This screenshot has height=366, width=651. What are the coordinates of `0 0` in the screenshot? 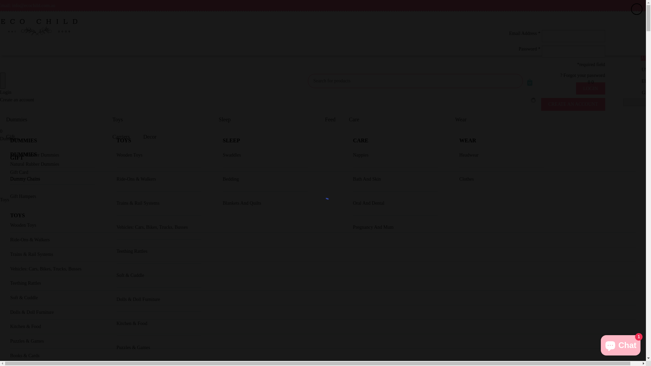 It's located at (585, 82).